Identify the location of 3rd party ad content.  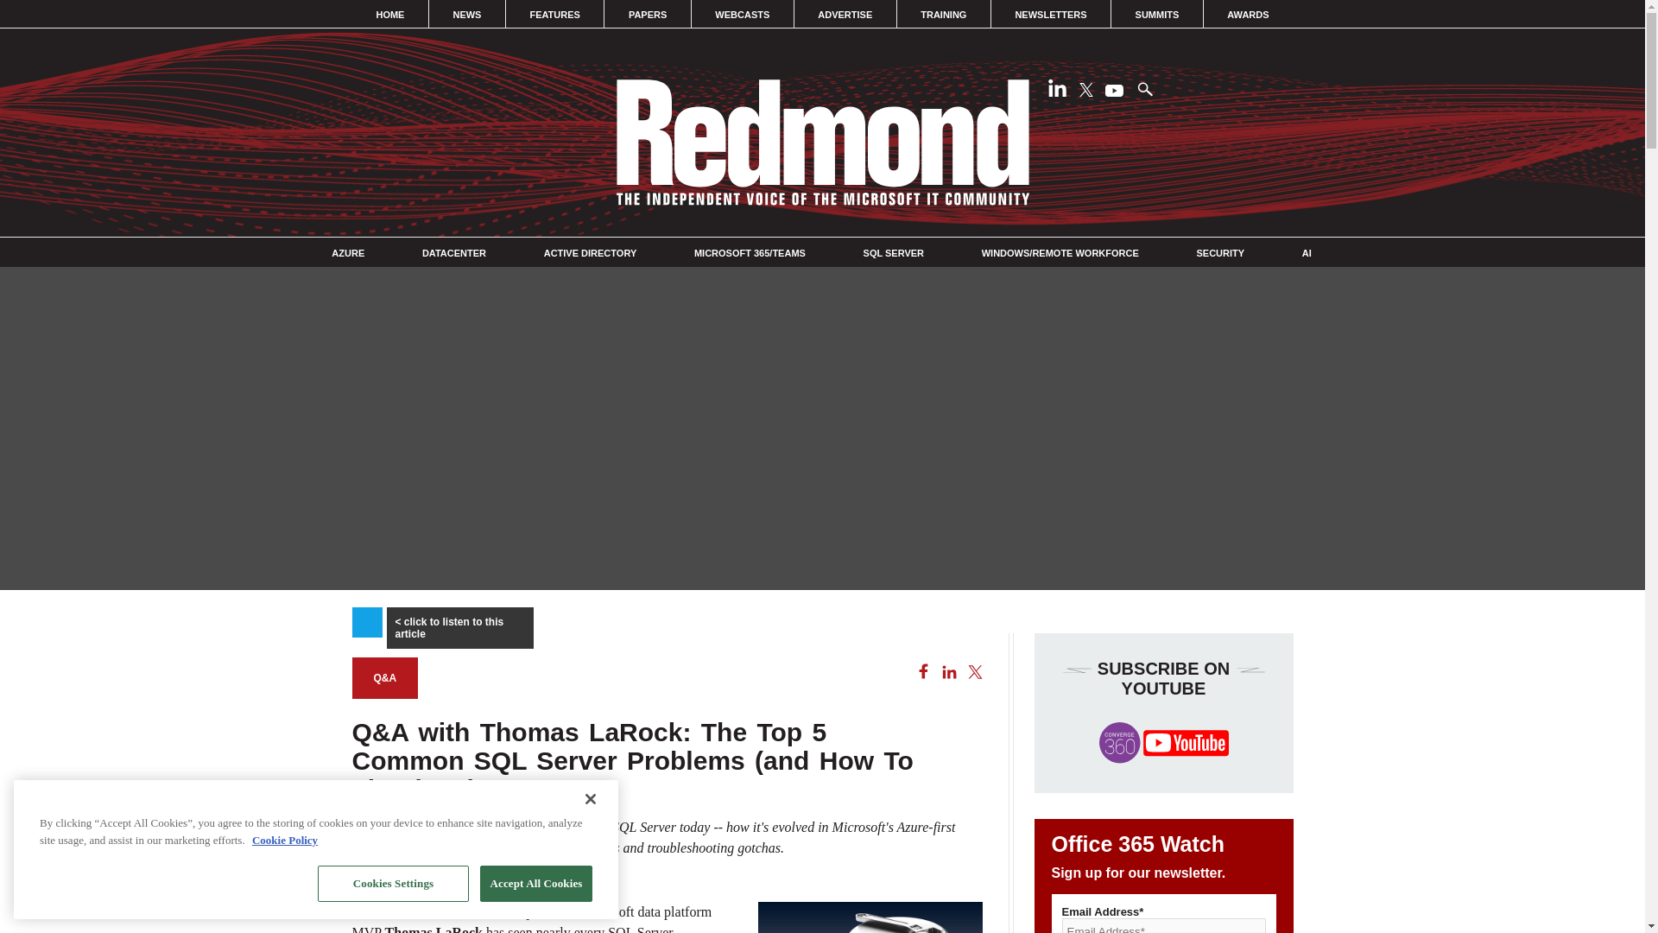
(821, 543).